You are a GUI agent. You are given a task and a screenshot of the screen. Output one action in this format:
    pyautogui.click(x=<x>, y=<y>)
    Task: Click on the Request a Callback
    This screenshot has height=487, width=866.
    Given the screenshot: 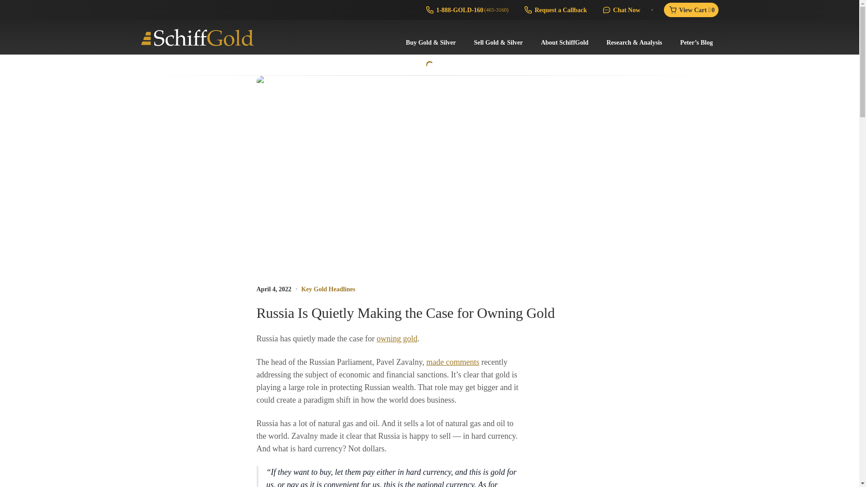 What is the action you would take?
    pyautogui.click(x=555, y=10)
    